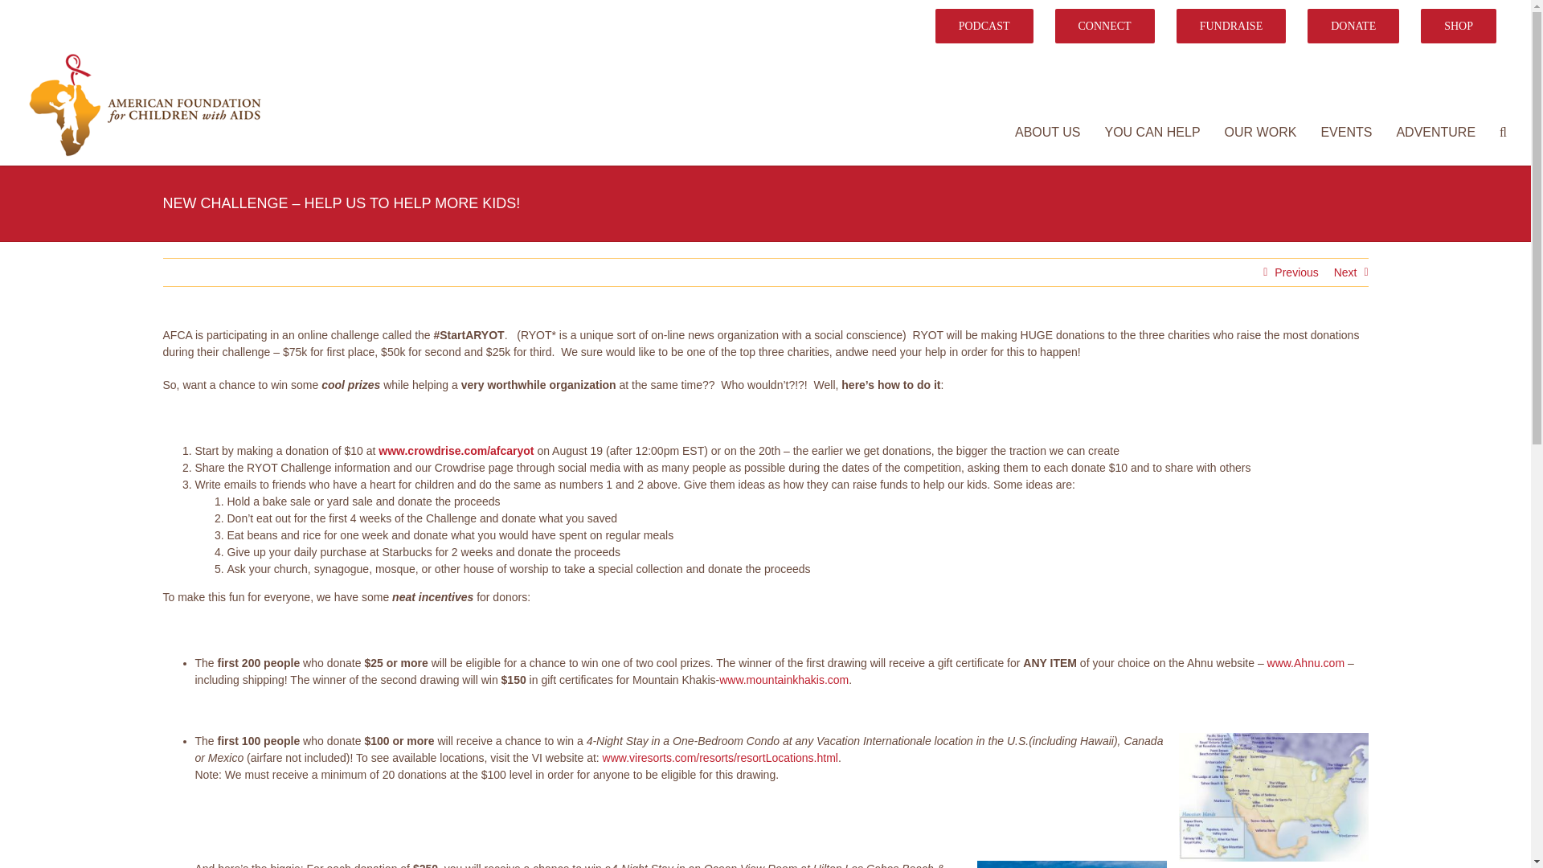 The image size is (1543, 868). What do you see at coordinates (984, 26) in the screenshot?
I see `PODCAST` at bounding box center [984, 26].